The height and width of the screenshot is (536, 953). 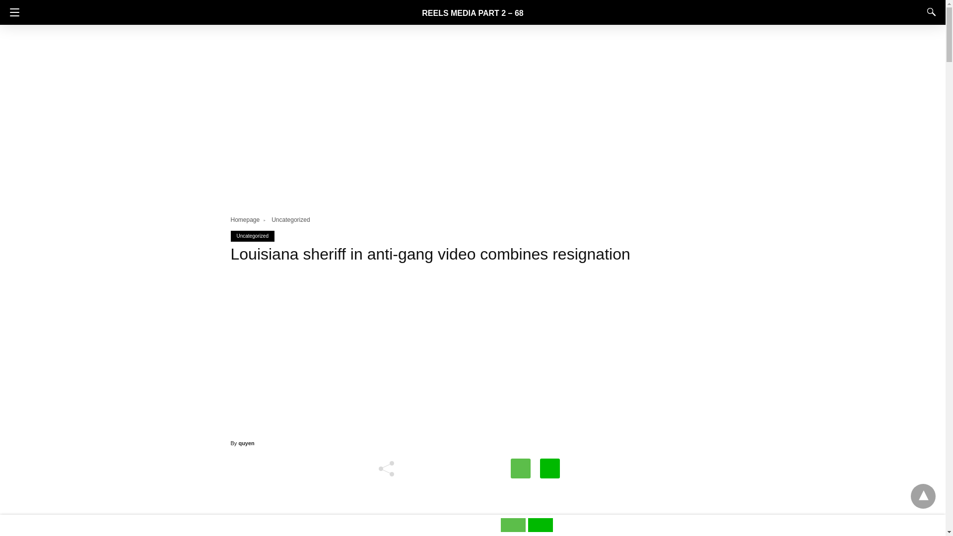 What do you see at coordinates (540, 529) in the screenshot?
I see `line share` at bounding box center [540, 529].